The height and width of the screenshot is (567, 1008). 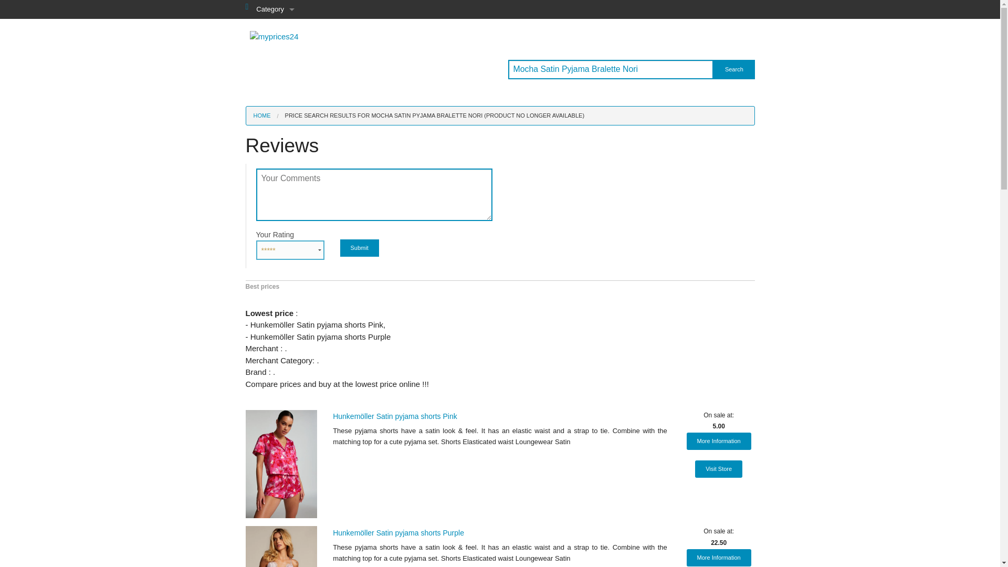 I want to click on Category, so click(x=275, y=9).